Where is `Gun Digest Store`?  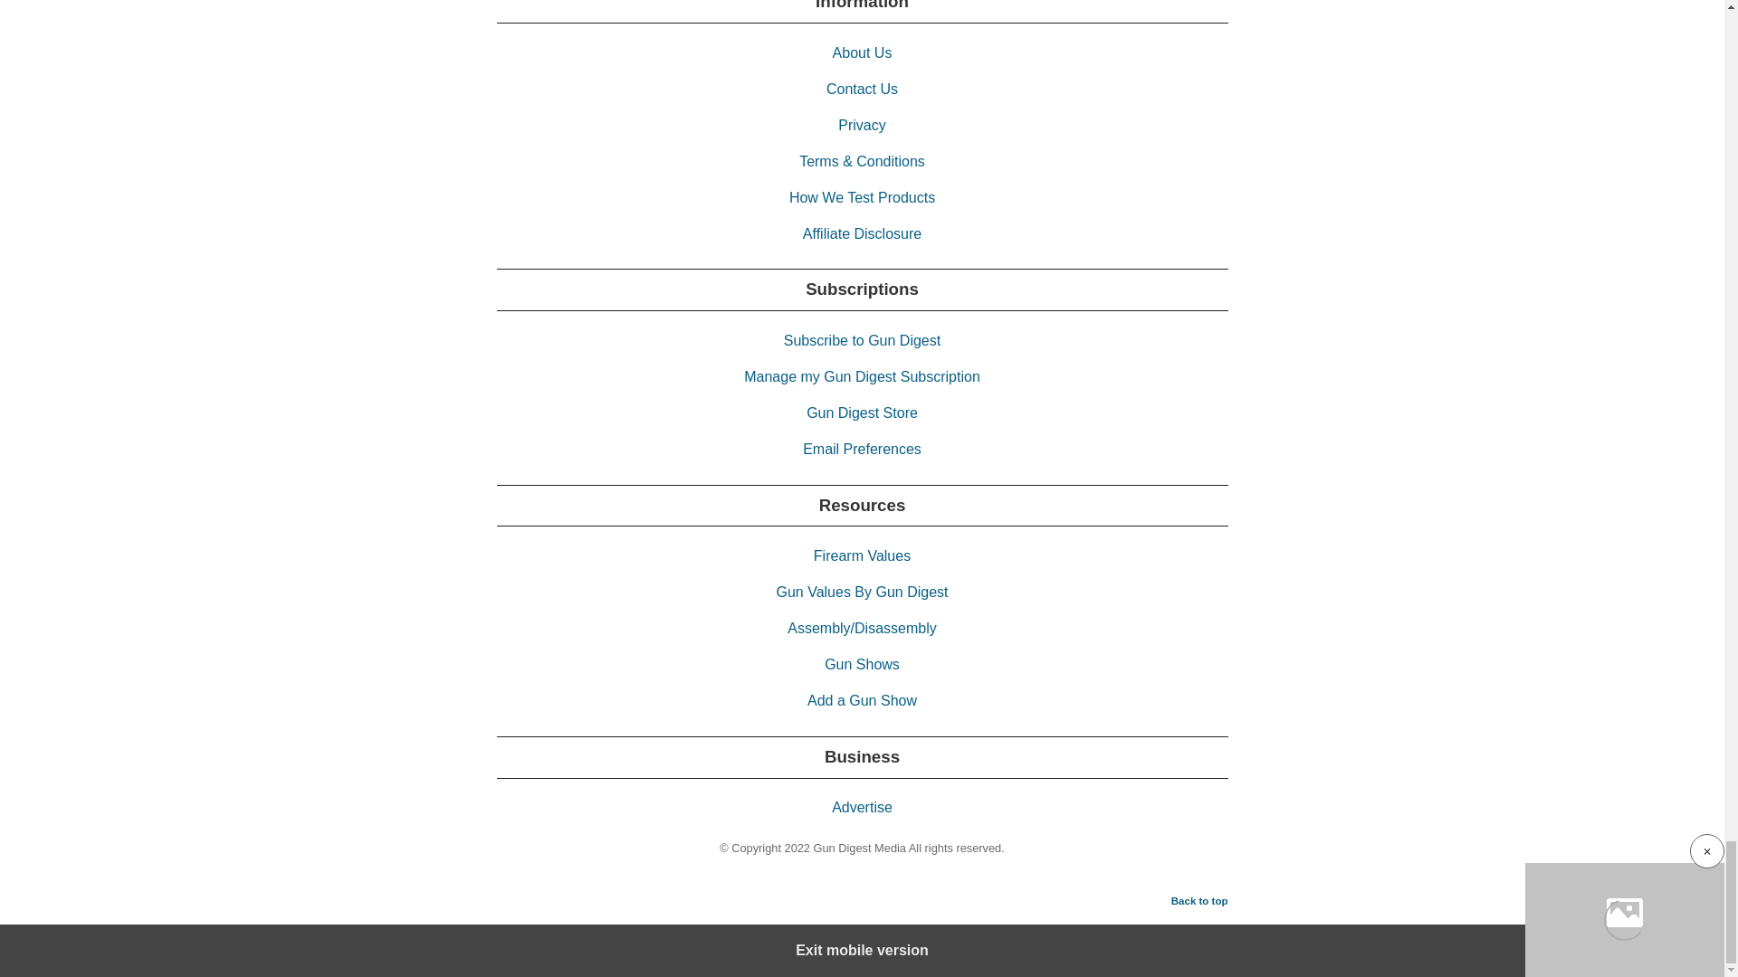
Gun Digest Store is located at coordinates (862, 413).